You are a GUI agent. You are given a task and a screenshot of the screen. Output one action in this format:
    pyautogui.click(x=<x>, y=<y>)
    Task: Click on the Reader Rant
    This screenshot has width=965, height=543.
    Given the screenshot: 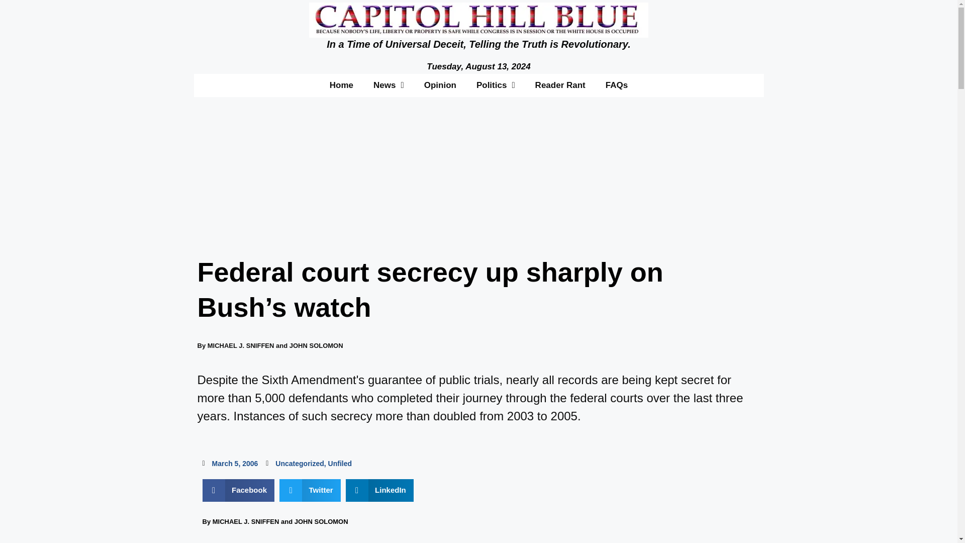 What is the action you would take?
    pyautogui.click(x=560, y=84)
    